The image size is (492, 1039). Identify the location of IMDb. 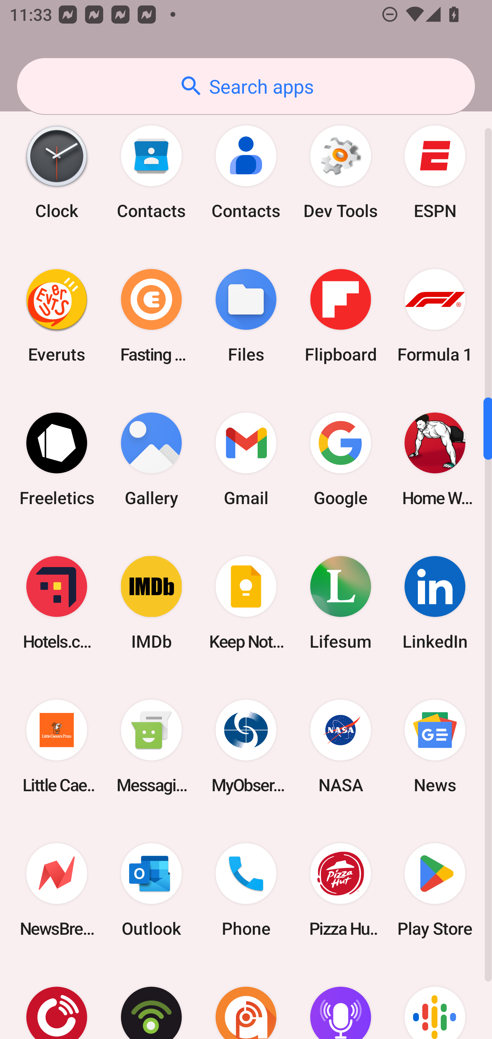
(151, 602).